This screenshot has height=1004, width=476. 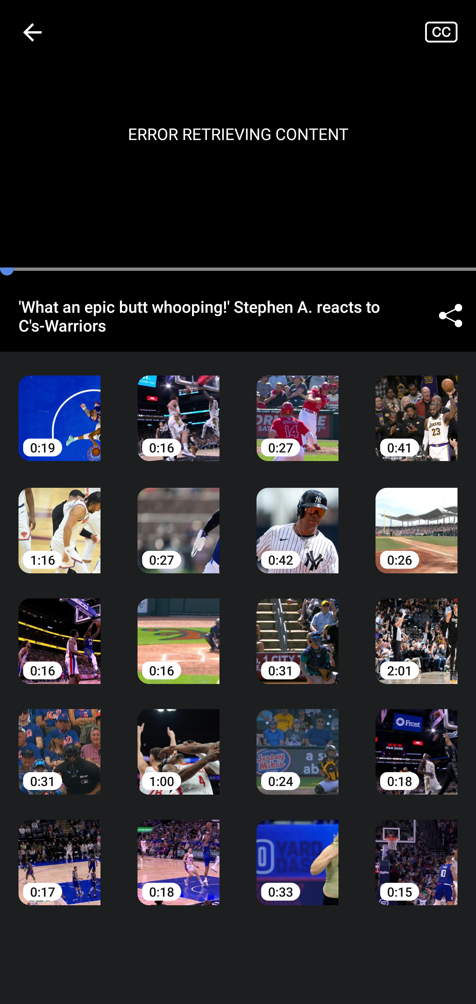 I want to click on 0:31, so click(x=59, y=743).